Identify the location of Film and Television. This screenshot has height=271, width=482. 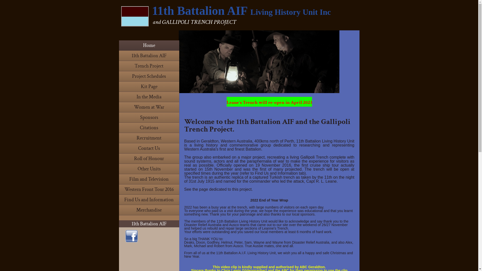
(149, 179).